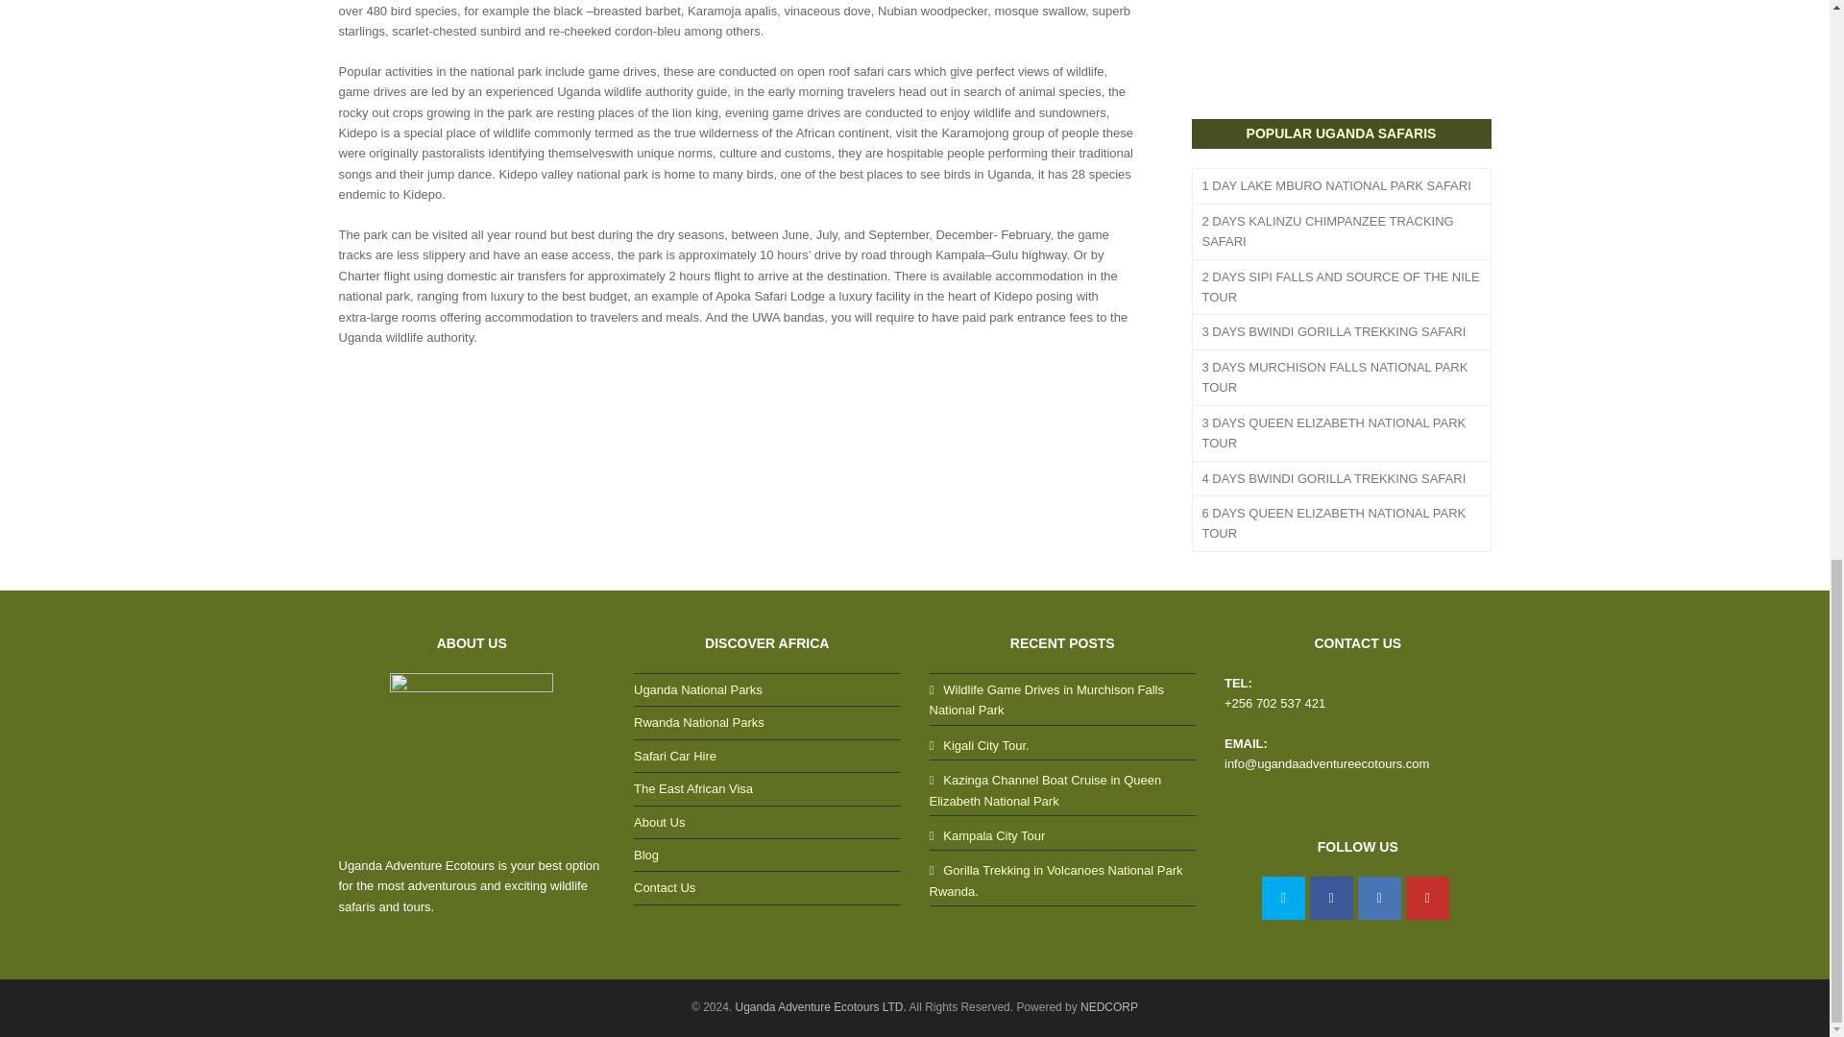 This screenshot has width=1844, height=1037. Describe the element at coordinates (1379, 897) in the screenshot. I see `LinkedIn` at that location.